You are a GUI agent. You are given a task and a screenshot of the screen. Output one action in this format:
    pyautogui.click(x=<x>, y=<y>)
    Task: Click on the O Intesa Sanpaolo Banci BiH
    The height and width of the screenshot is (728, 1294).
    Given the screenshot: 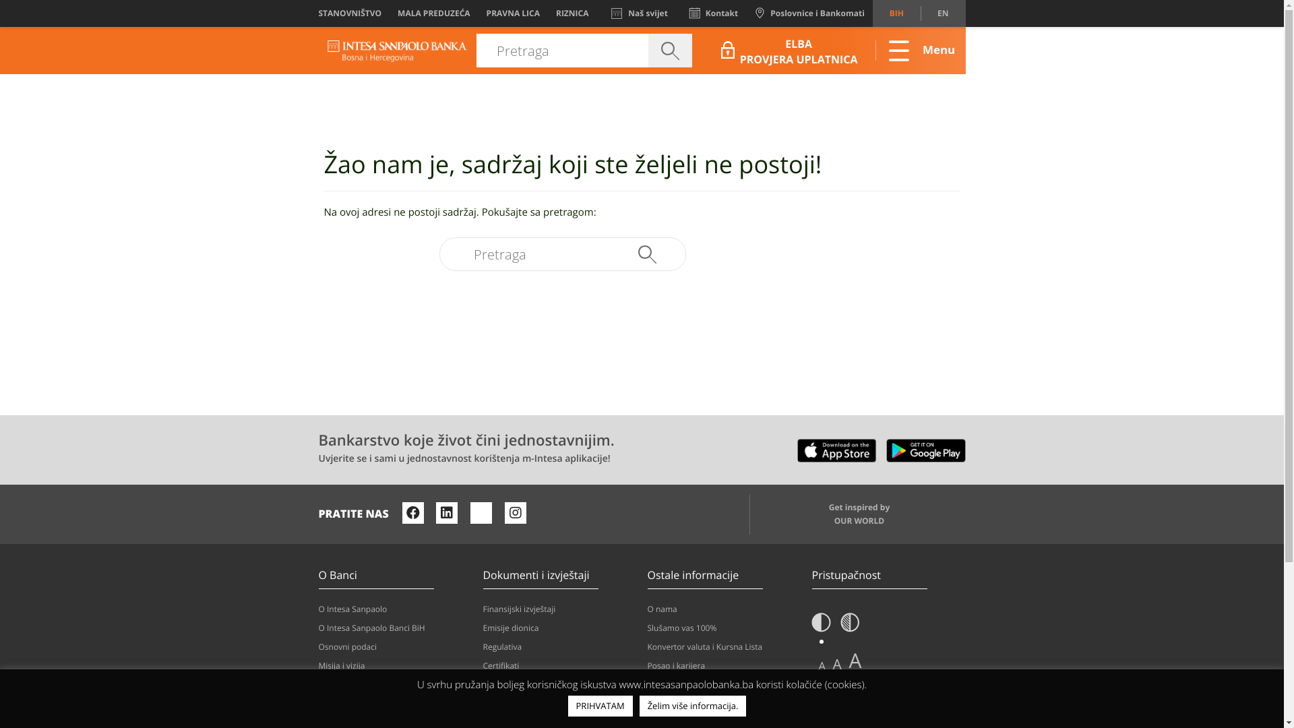 What is the action you would take?
    pyautogui.click(x=395, y=628)
    